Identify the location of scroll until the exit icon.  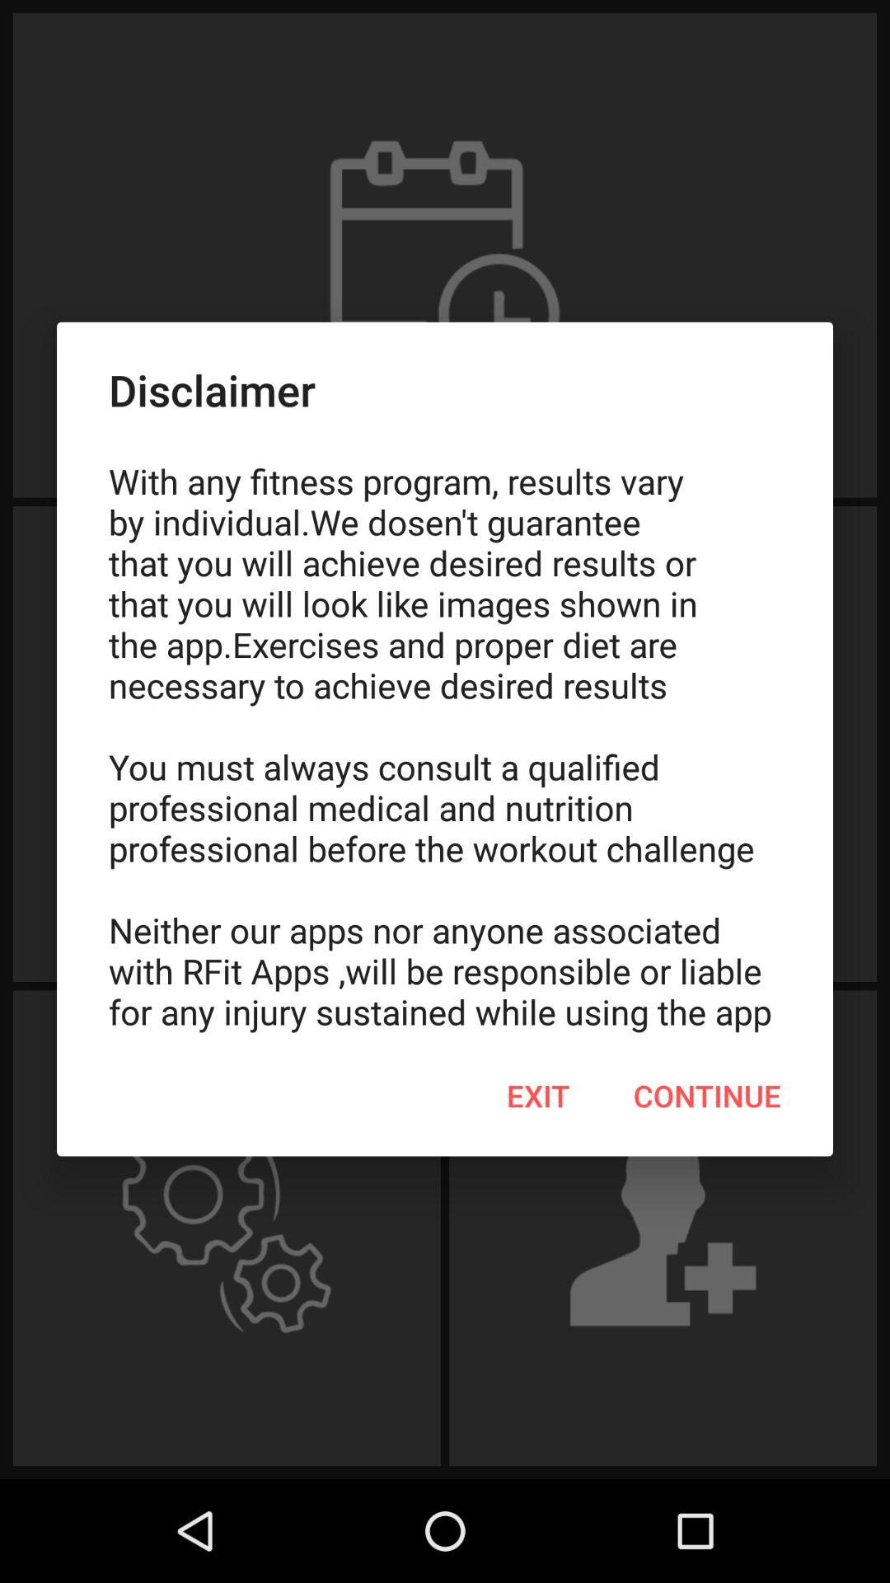
(538, 1096).